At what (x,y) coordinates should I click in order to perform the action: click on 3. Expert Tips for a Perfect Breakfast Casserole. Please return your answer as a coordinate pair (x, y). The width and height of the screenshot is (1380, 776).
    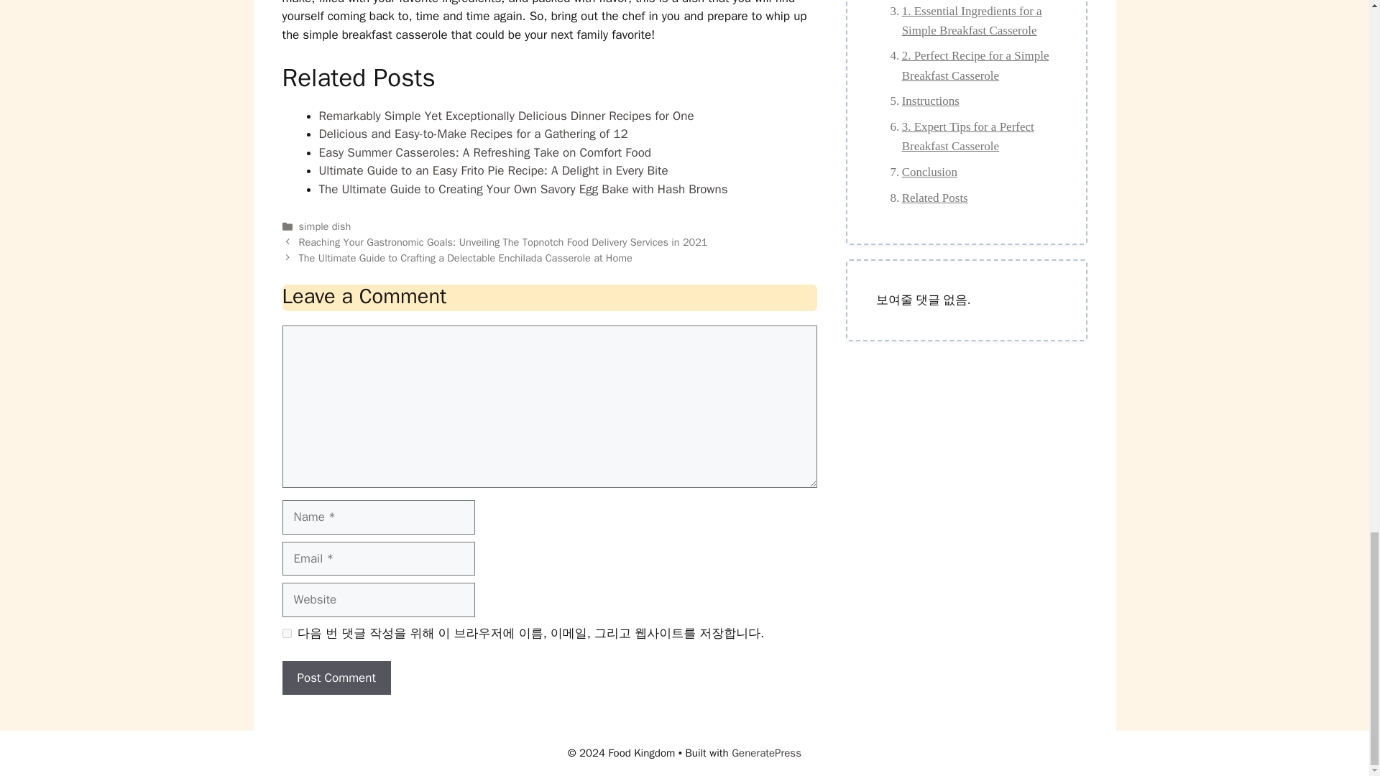
    Looking at the image, I should click on (966, 137).